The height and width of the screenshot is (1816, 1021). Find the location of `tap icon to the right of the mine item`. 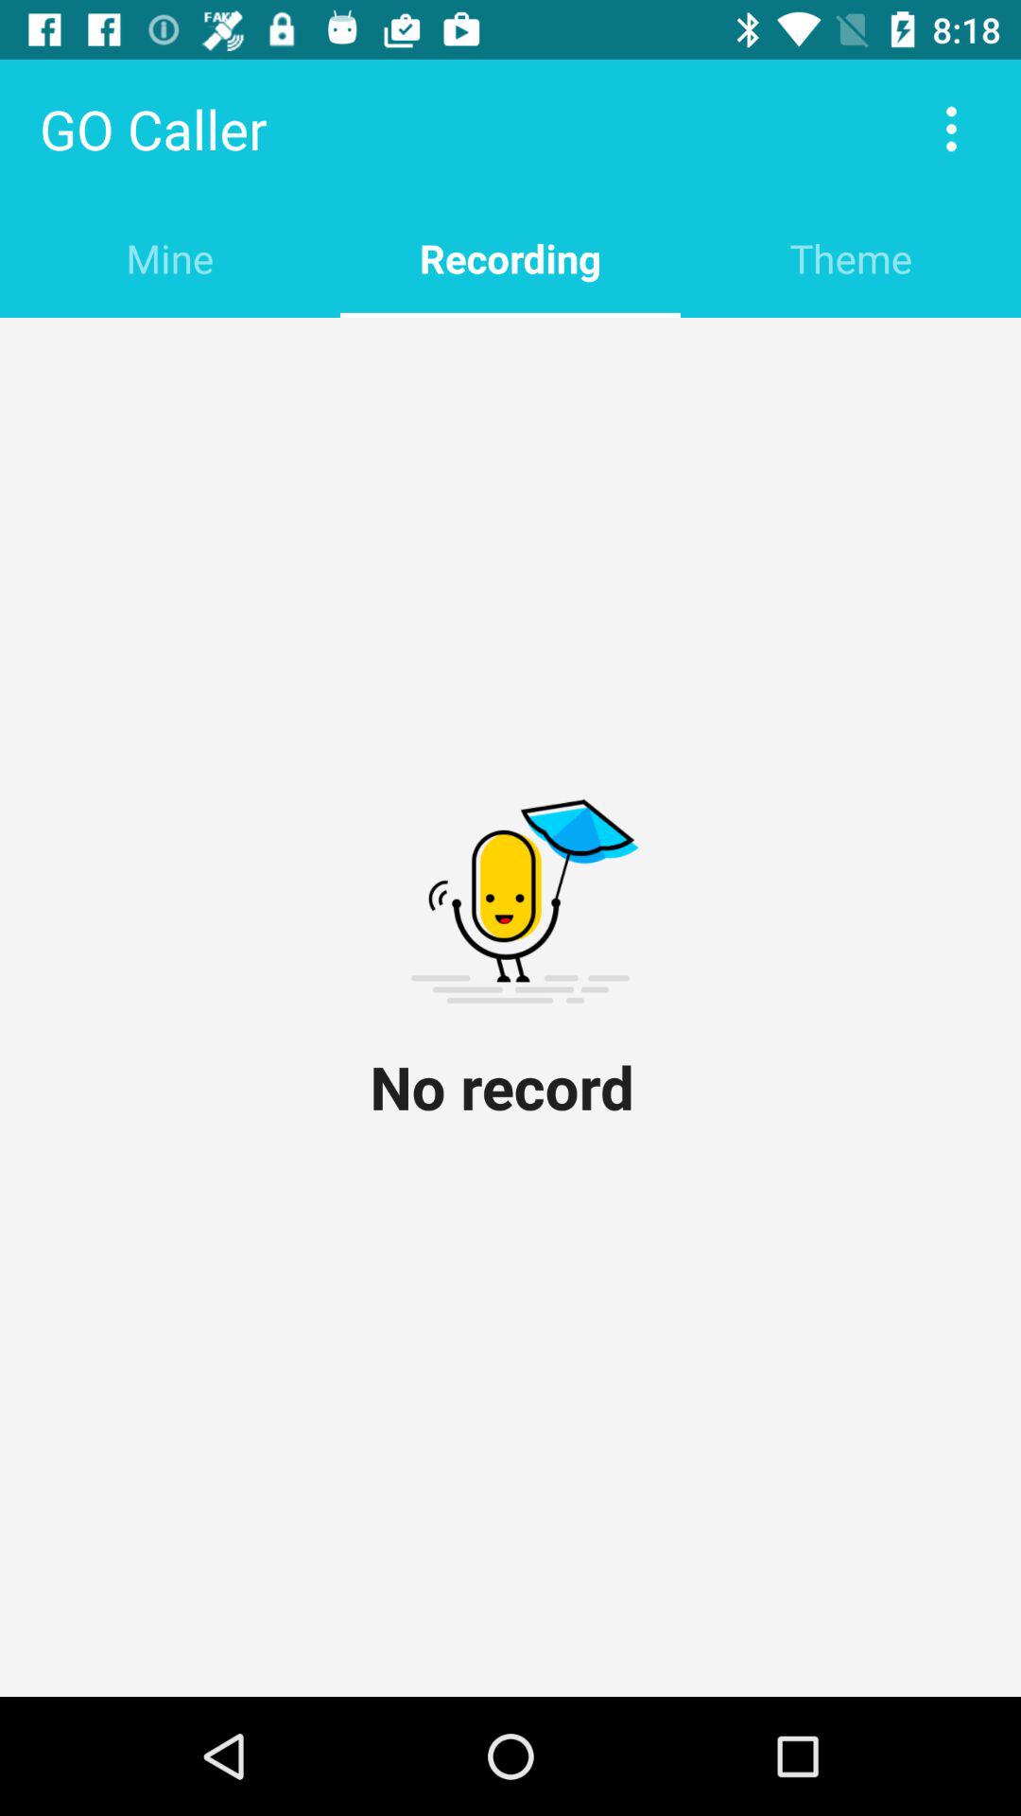

tap icon to the right of the mine item is located at coordinates (510, 257).